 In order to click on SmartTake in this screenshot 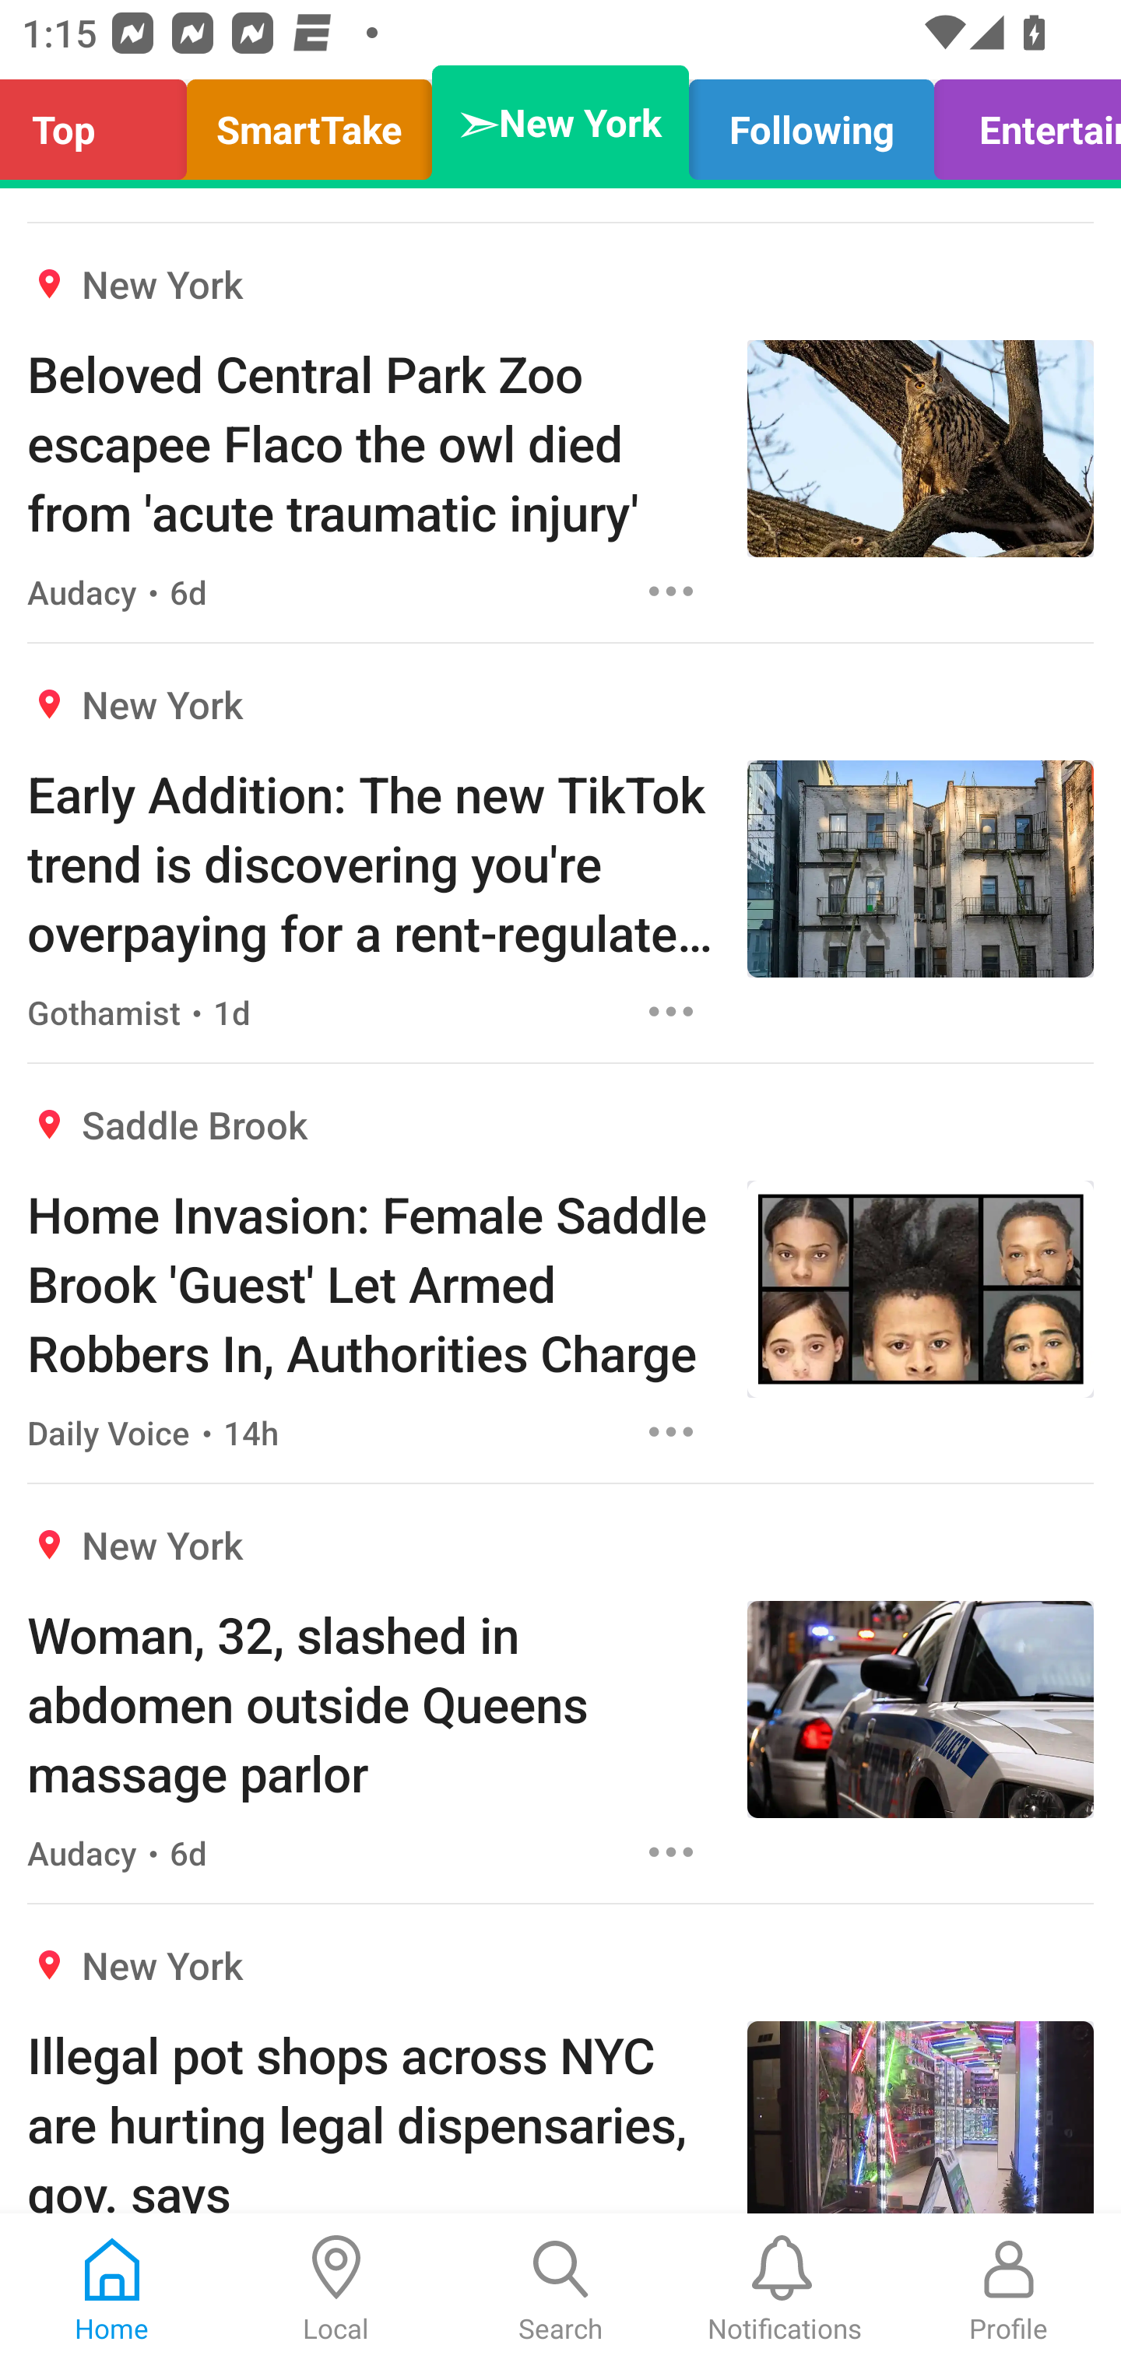, I will do `click(309, 123)`.